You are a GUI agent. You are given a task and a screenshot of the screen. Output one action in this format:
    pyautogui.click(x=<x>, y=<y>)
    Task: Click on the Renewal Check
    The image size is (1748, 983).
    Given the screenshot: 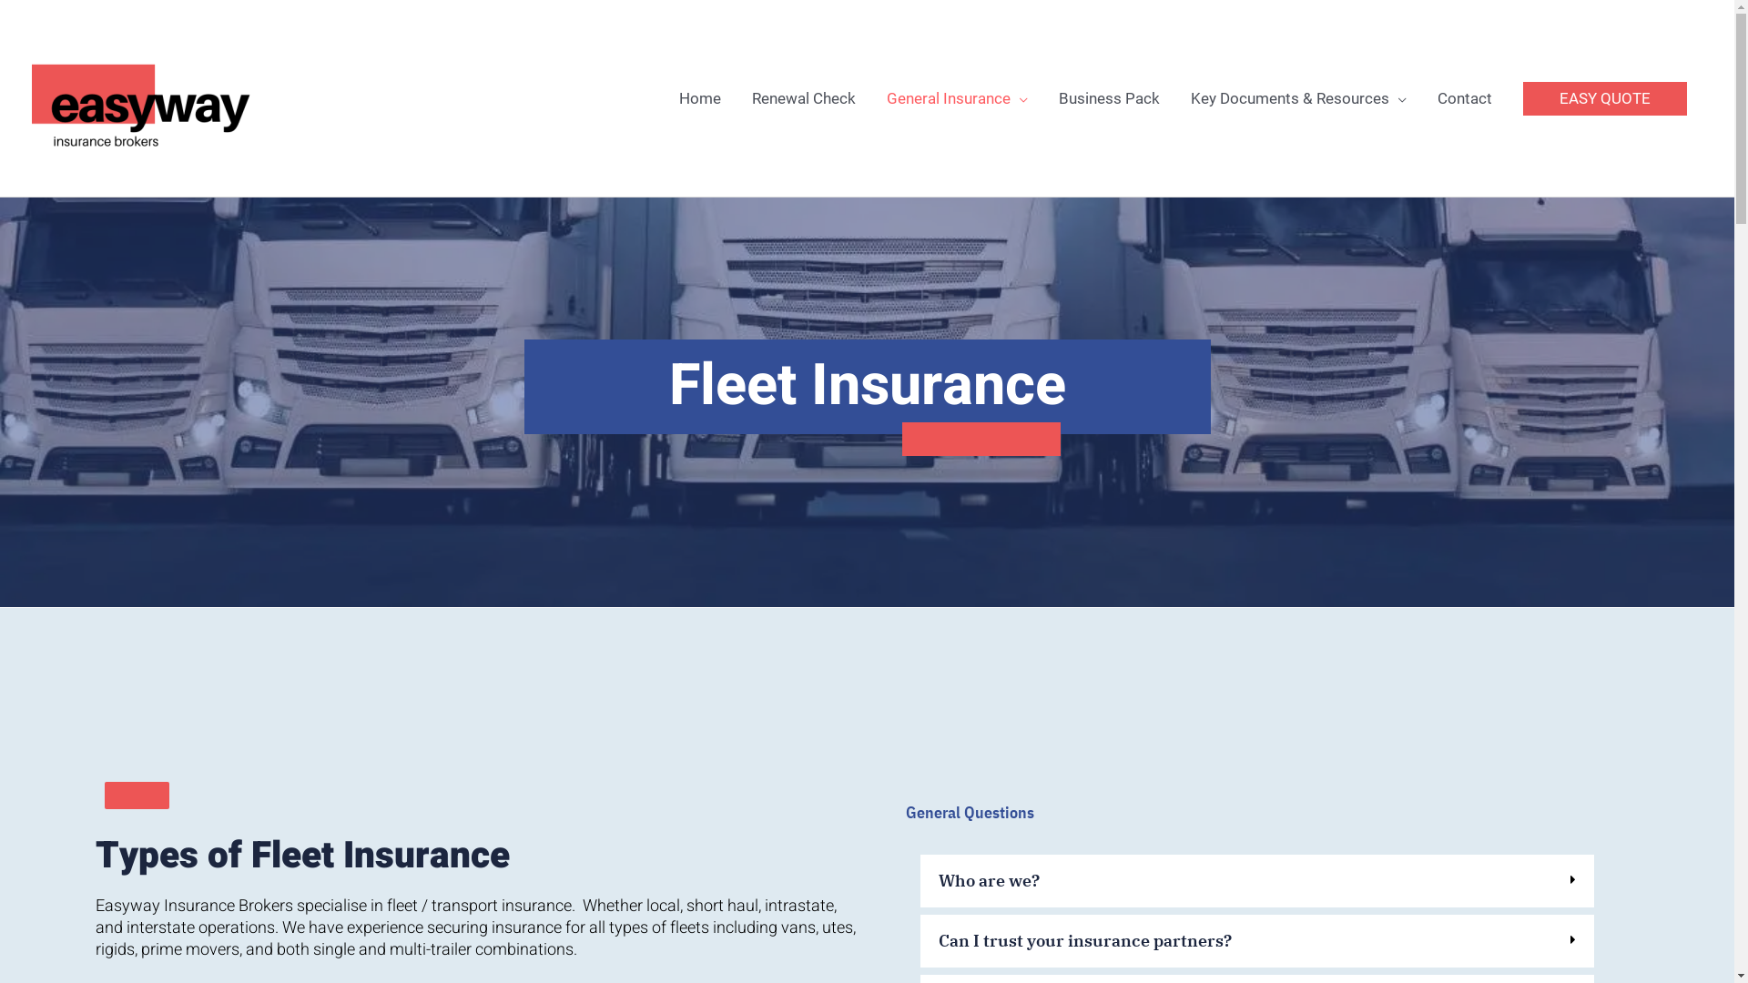 What is the action you would take?
    pyautogui.click(x=804, y=98)
    